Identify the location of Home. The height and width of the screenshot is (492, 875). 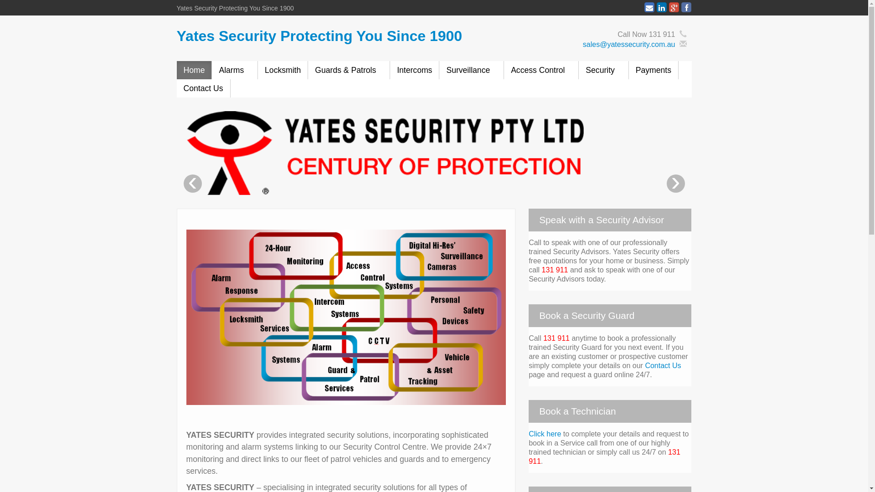
(194, 70).